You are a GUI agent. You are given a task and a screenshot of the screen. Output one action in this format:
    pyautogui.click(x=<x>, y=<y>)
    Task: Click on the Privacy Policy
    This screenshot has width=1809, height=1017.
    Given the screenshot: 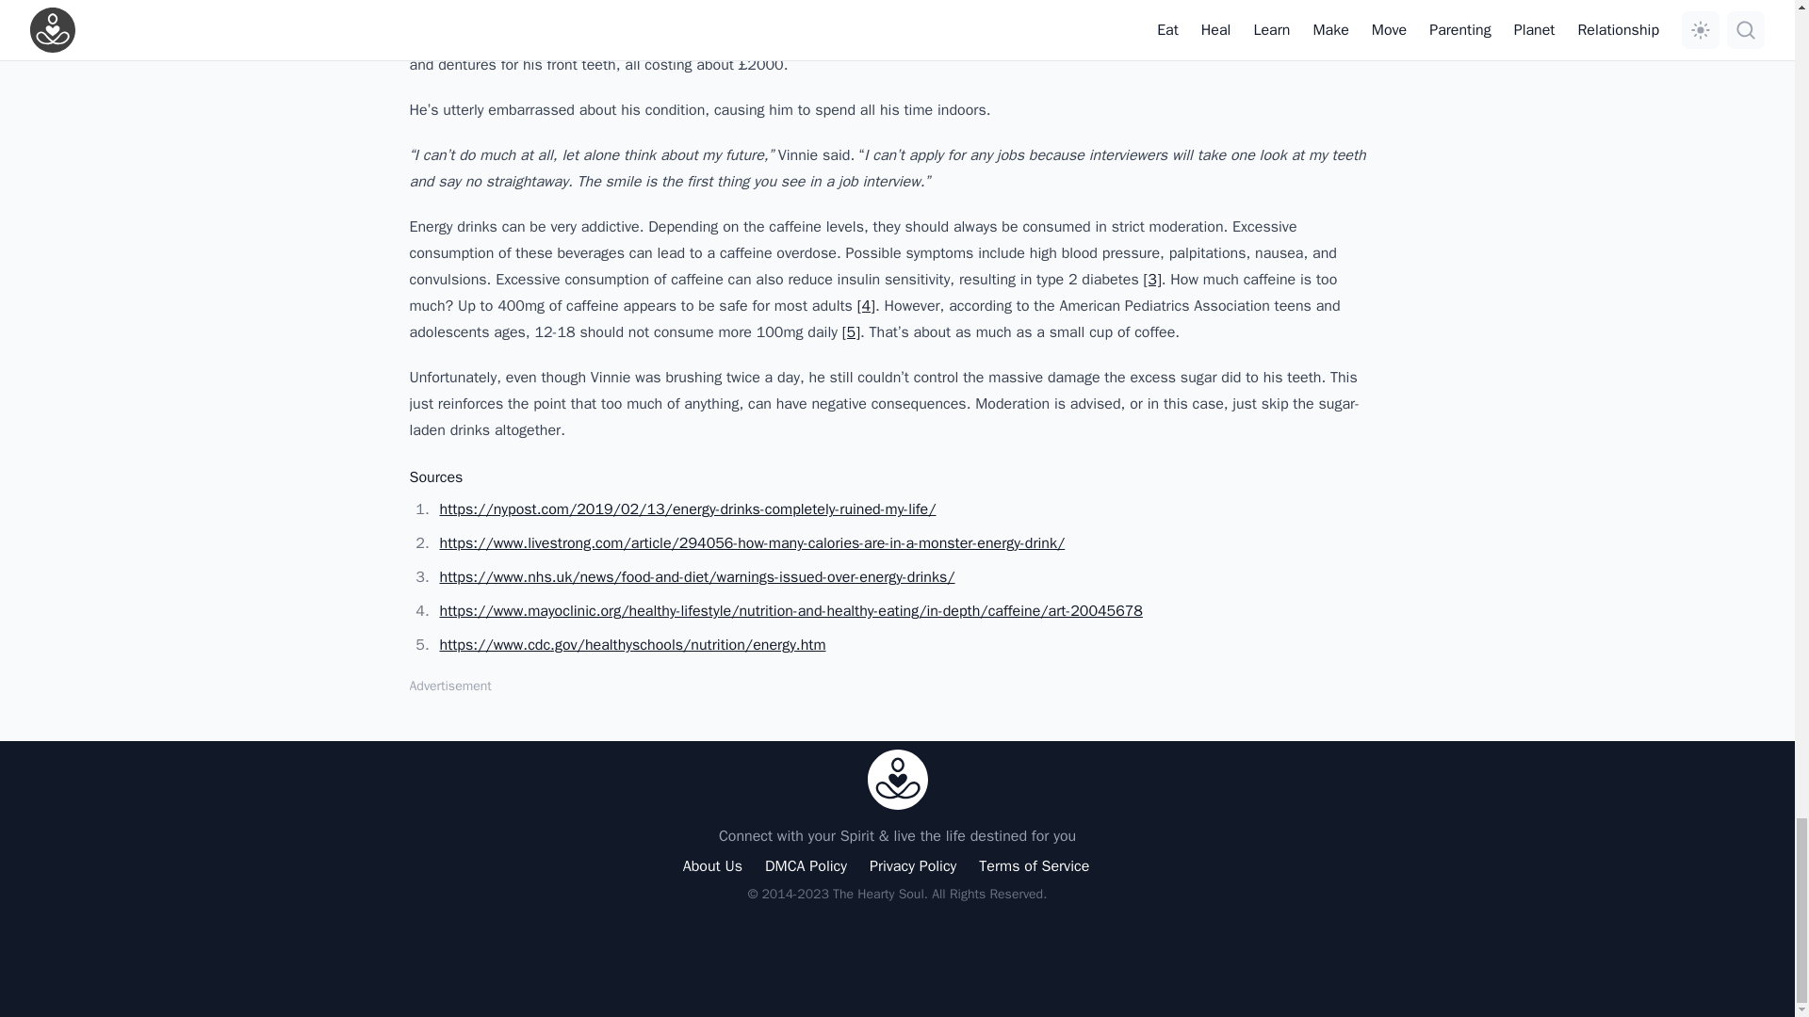 What is the action you would take?
    pyautogui.click(x=913, y=866)
    